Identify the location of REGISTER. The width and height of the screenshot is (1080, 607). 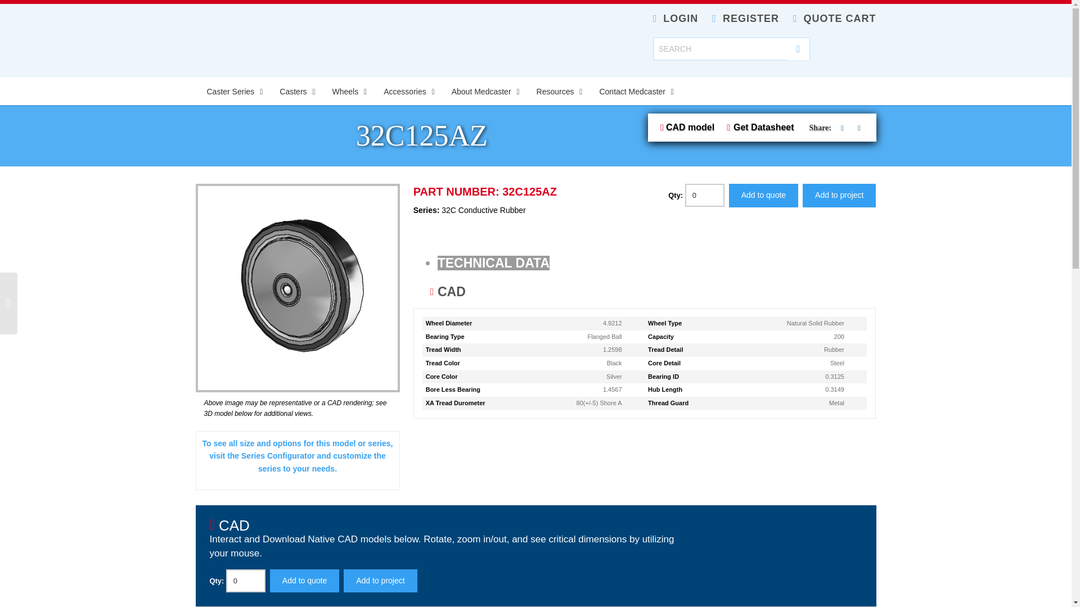
(745, 18).